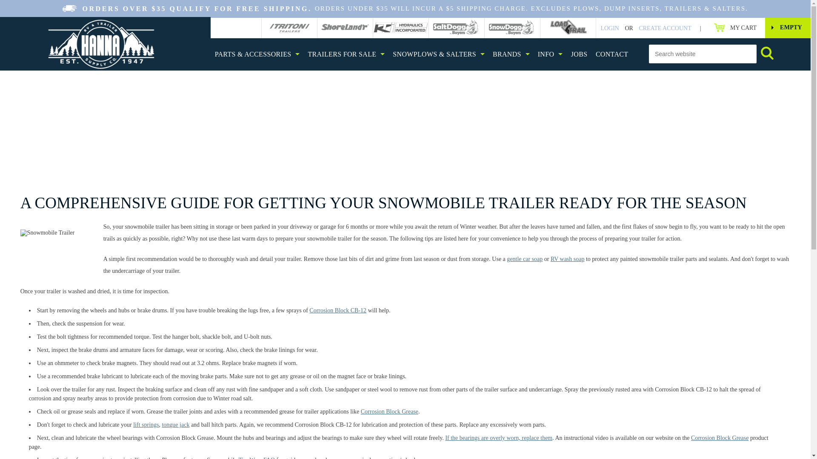 This screenshot has height=459, width=817. I want to click on pop up rv replacement accessories, so click(512, 27).